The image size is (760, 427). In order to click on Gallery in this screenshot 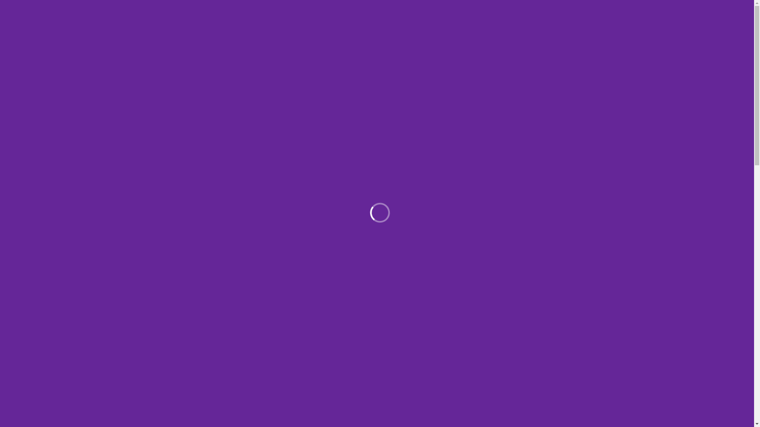, I will do `click(480, 33)`.